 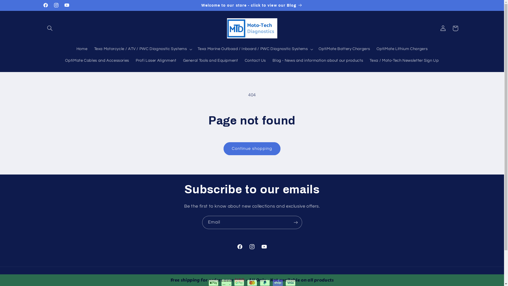 I want to click on Instagram, so click(x=56, y=5).